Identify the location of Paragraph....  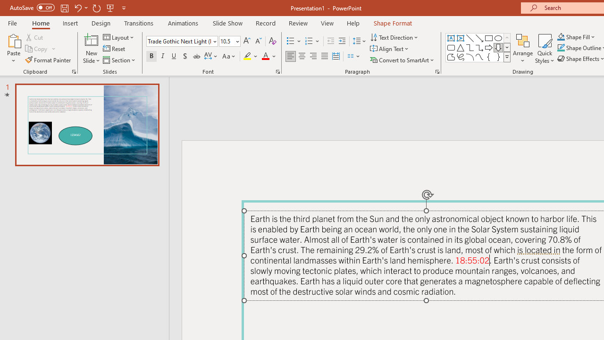
(437, 72).